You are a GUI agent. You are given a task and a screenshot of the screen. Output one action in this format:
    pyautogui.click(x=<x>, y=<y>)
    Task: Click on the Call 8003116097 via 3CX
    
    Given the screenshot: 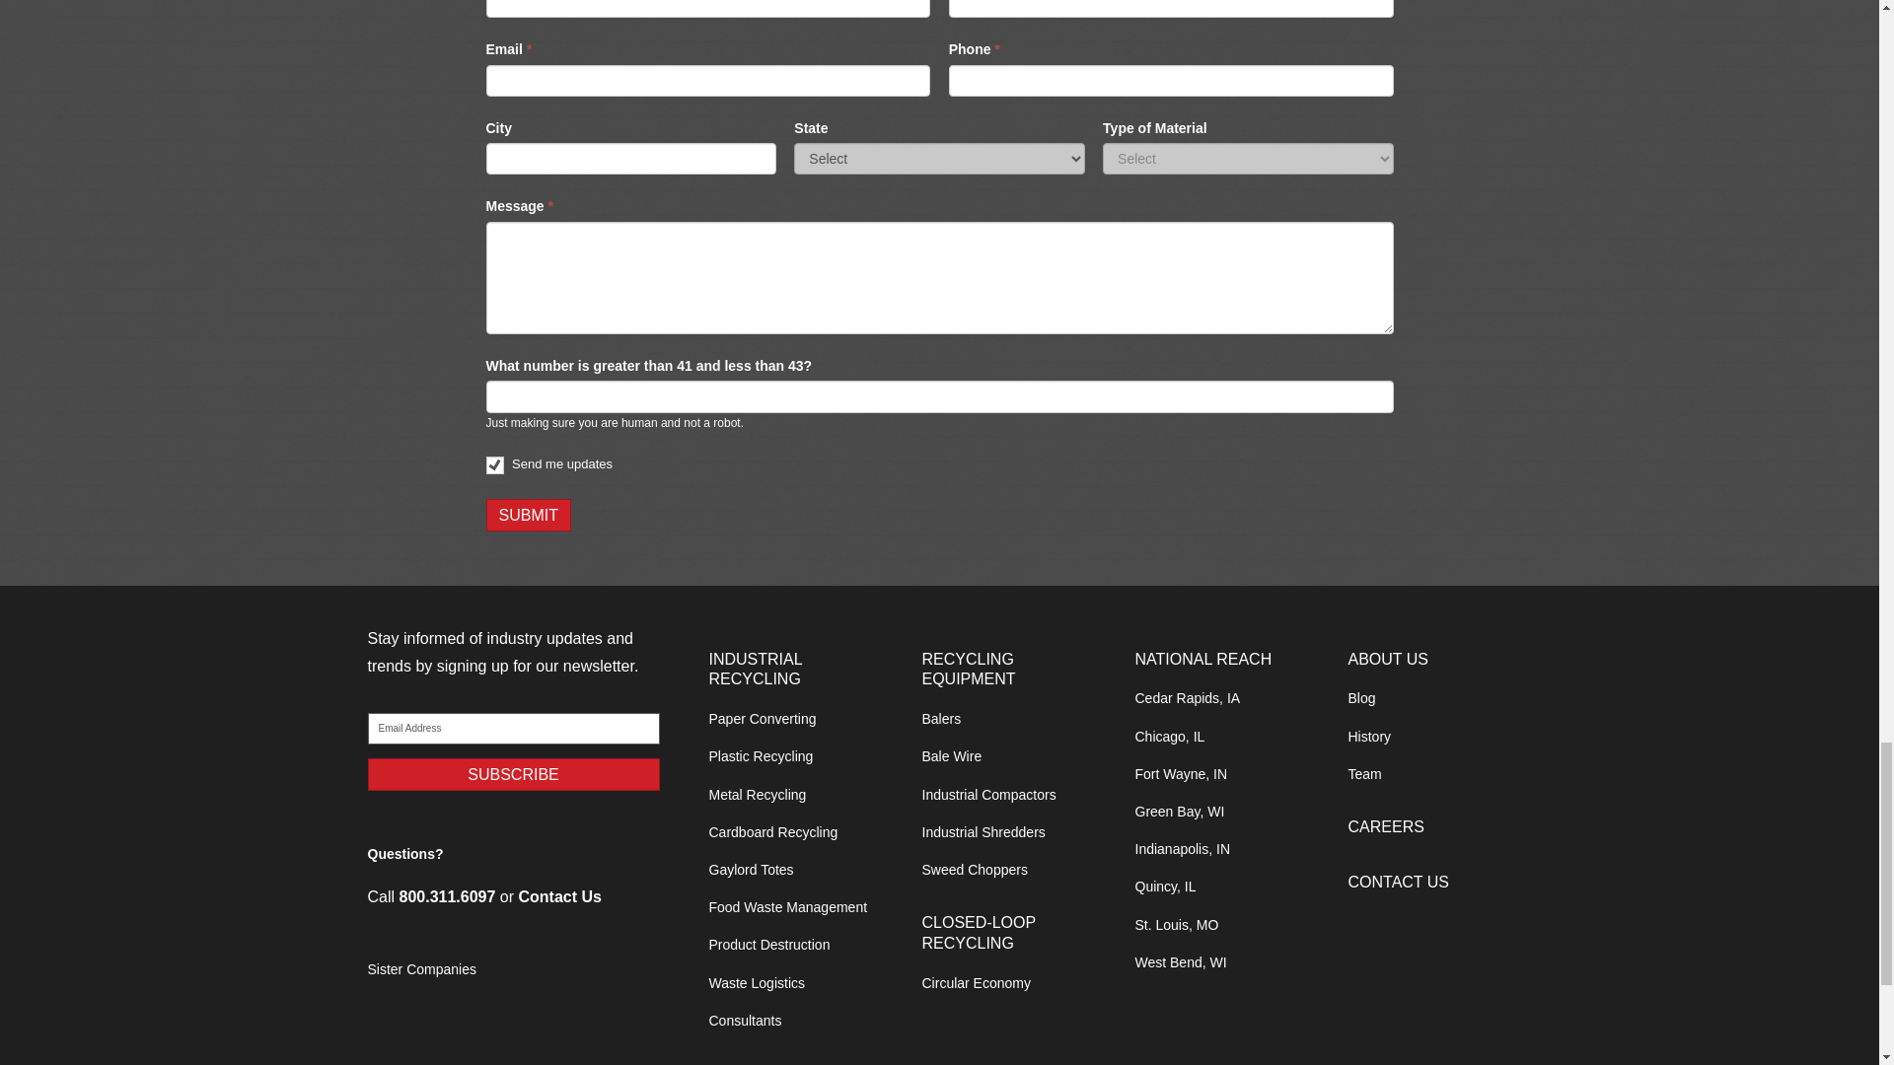 What is the action you would take?
    pyautogui.click(x=448, y=896)
    